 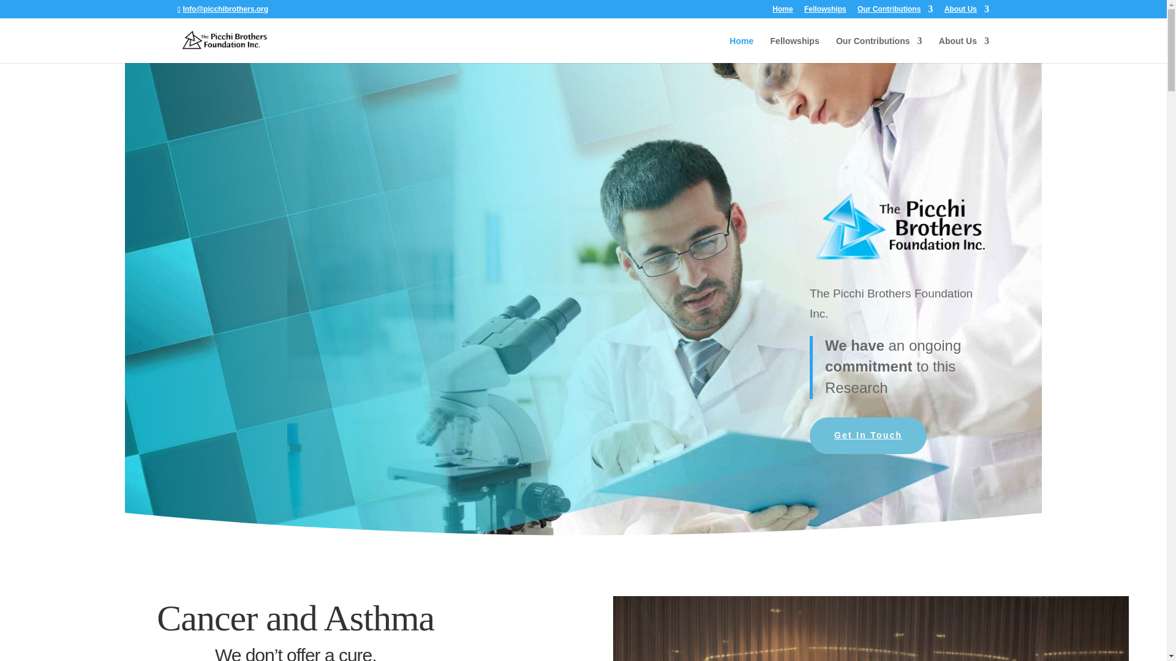 What do you see at coordinates (795, 50) in the screenshot?
I see `Fellowships` at bounding box center [795, 50].